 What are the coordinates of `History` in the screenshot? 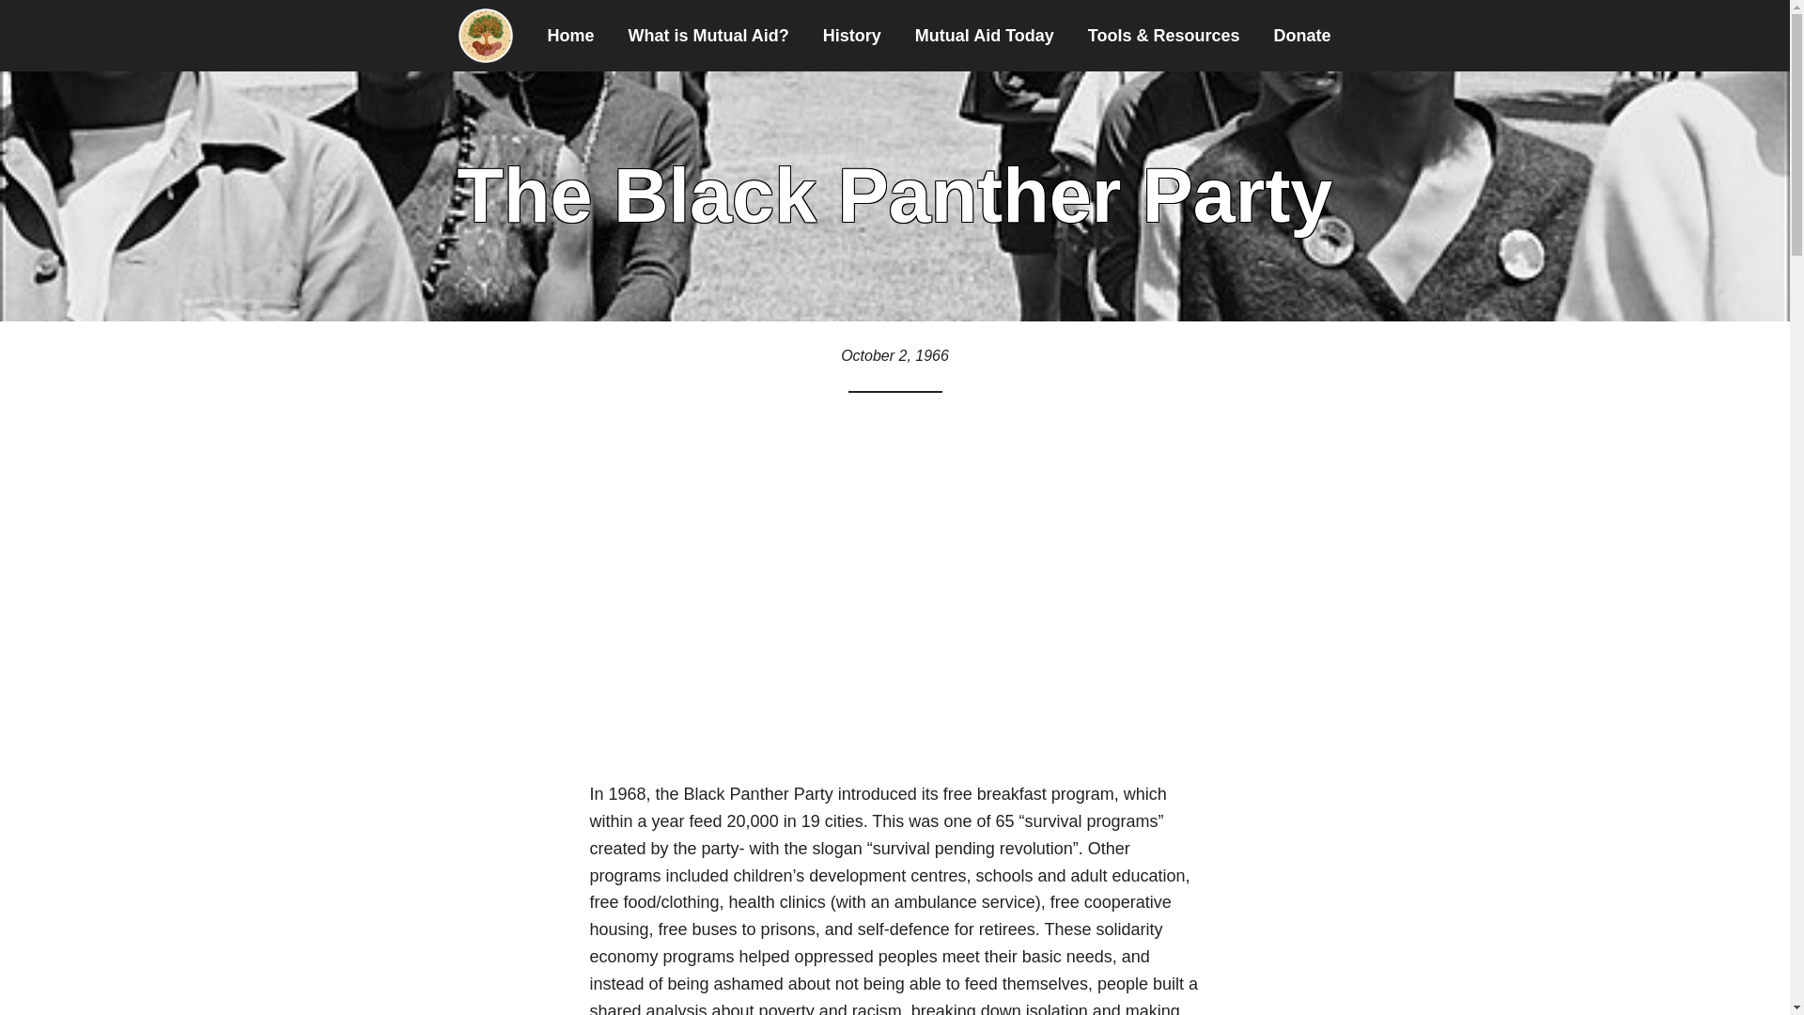 It's located at (852, 36).